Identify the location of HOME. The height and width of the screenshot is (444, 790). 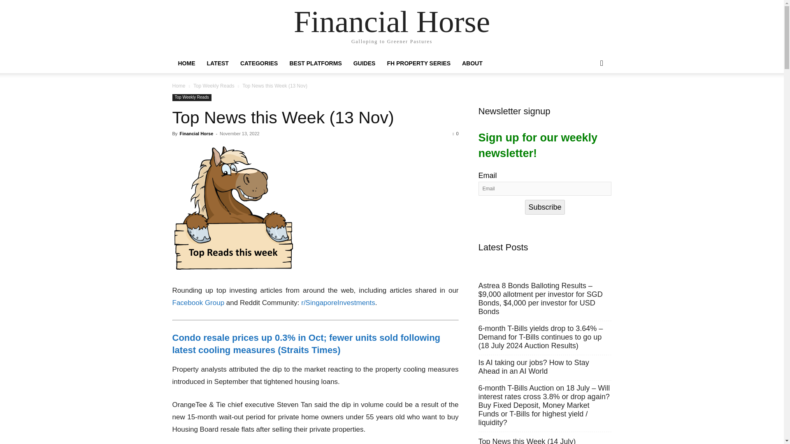
(186, 63).